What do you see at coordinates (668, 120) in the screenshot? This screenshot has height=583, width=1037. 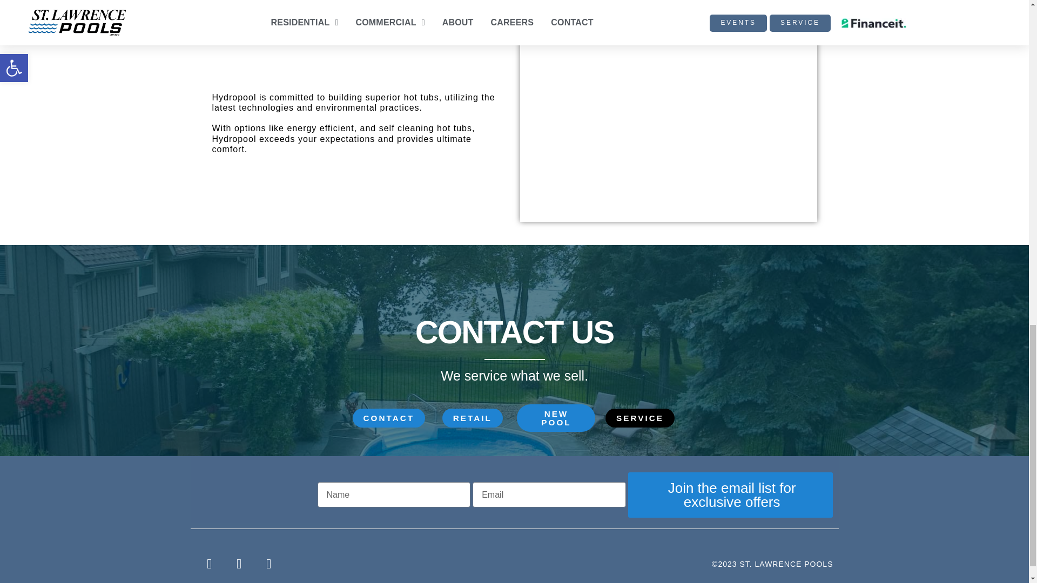 I see `Hydropool 6` at bounding box center [668, 120].